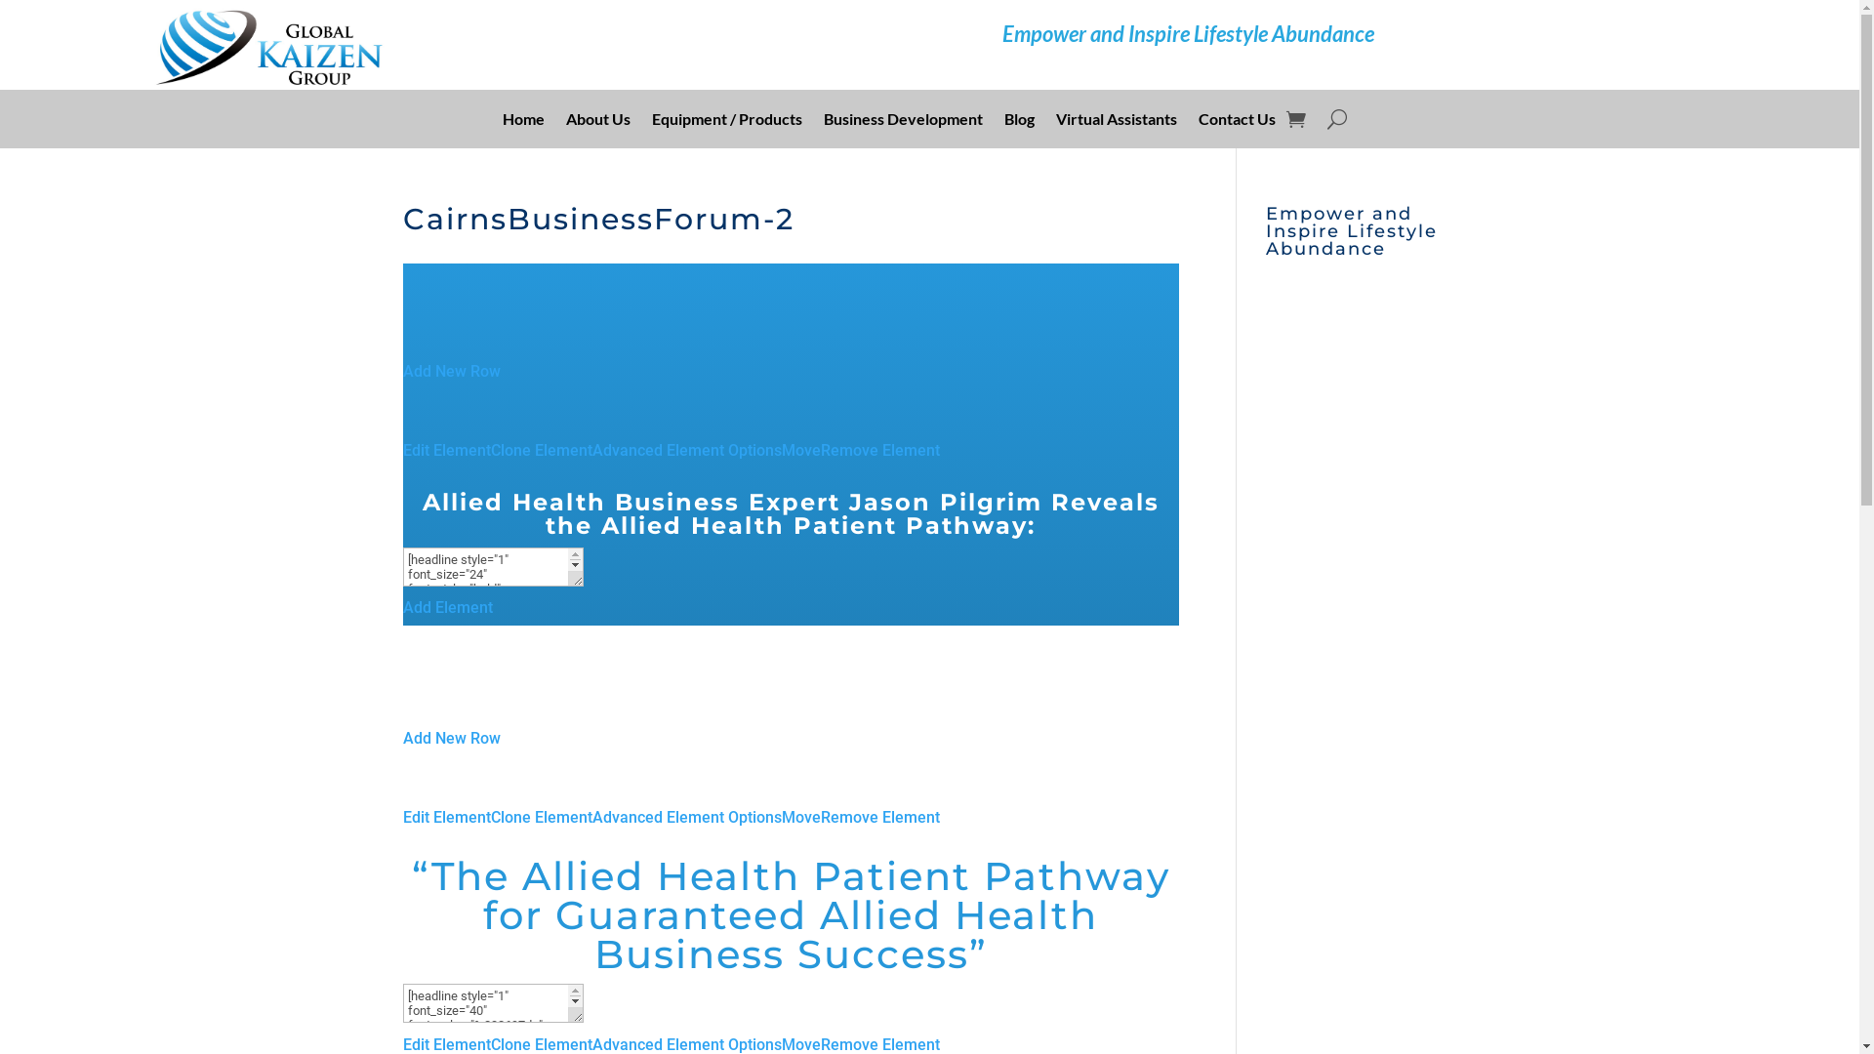 The image size is (1874, 1054). Describe the element at coordinates (879, 818) in the screenshot. I see `Remove Element` at that location.